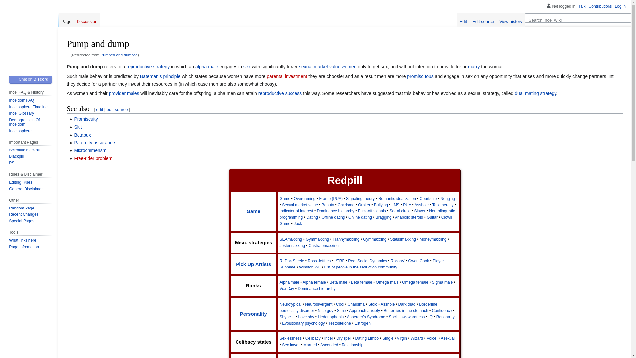  What do you see at coordinates (285, 198) in the screenshot?
I see `Game` at bounding box center [285, 198].